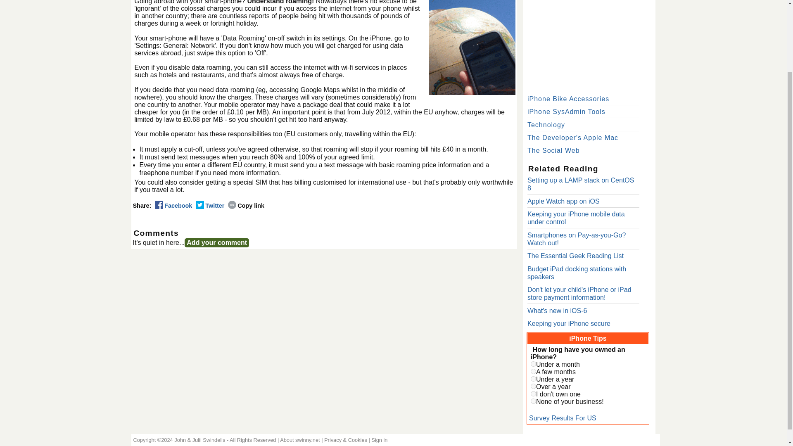 The width and height of the screenshot is (793, 446). Describe the element at coordinates (533, 401) in the screenshot. I see `None of your business!` at that location.